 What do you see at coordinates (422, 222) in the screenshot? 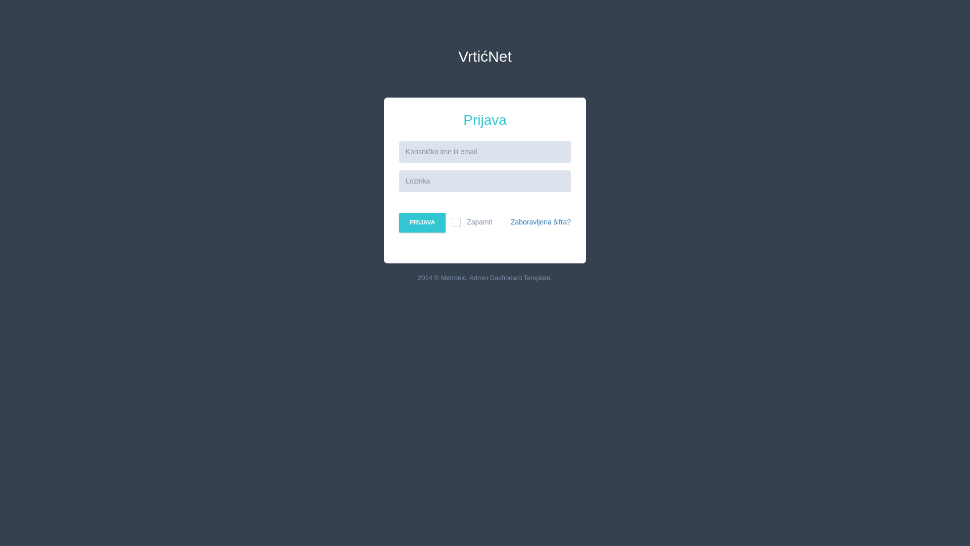
I see `PRIJAVA` at bounding box center [422, 222].